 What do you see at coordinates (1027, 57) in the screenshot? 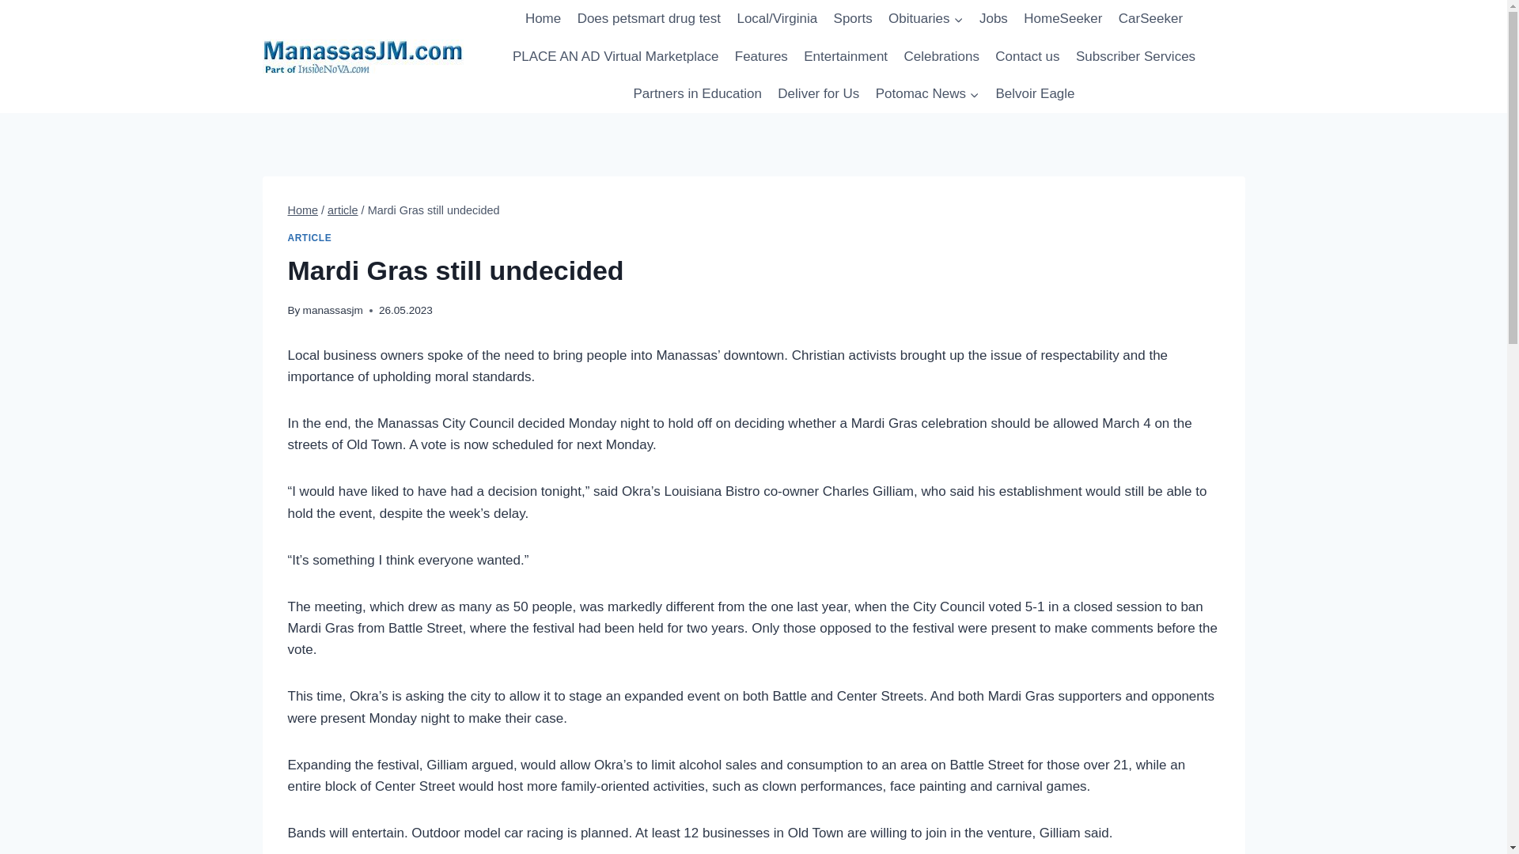
I see `Contact us` at bounding box center [1027, 57].